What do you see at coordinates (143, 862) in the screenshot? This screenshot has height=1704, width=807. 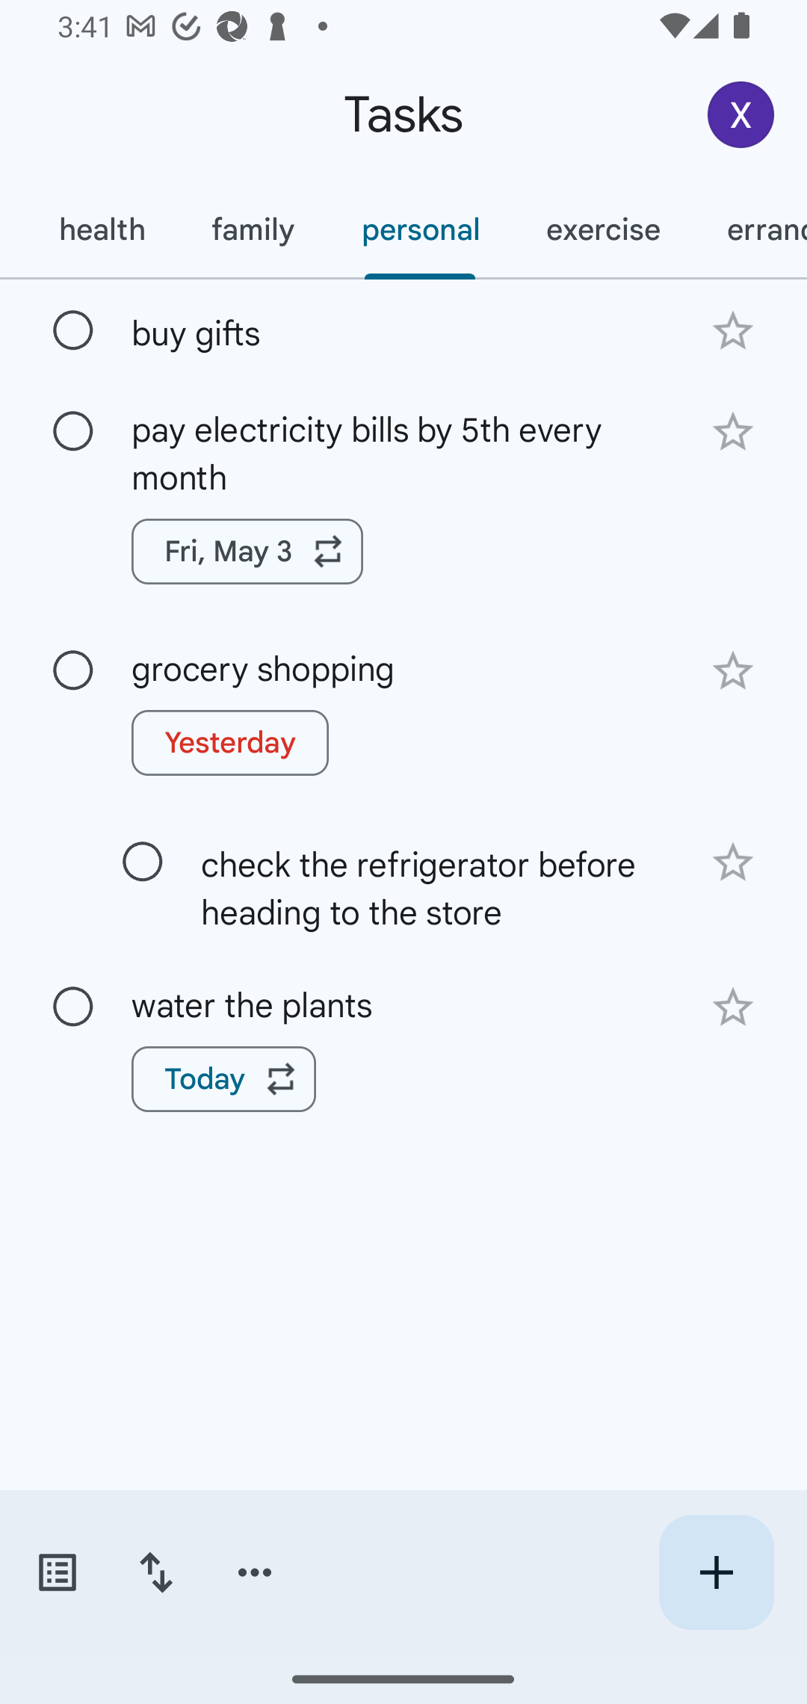 I see `Mark as complete` at bounding box center [143, 862].